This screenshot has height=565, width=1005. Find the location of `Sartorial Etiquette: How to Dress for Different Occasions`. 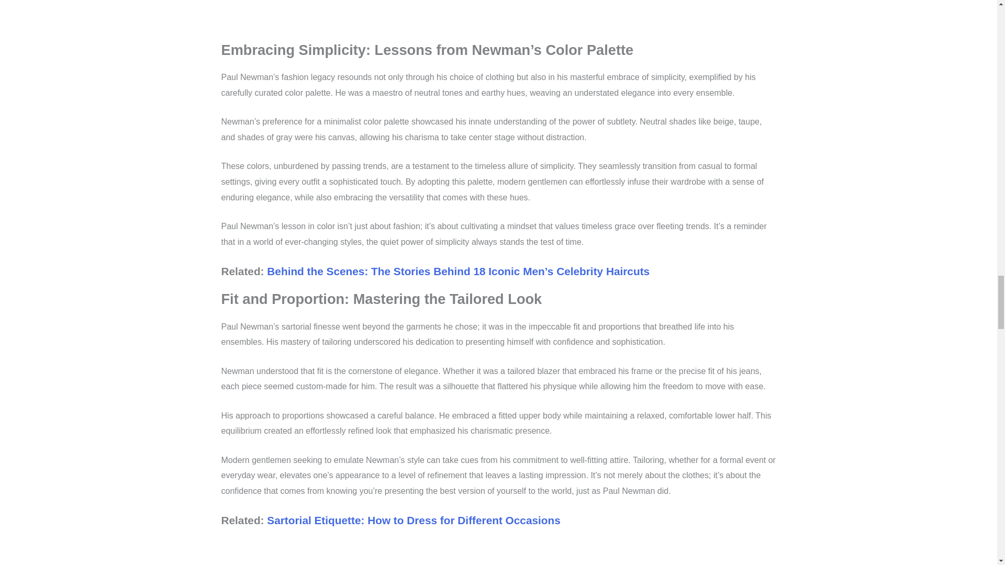

Sartorial Etiquette: How to Dress for Different Occasions is located at coordinates (414, 520).